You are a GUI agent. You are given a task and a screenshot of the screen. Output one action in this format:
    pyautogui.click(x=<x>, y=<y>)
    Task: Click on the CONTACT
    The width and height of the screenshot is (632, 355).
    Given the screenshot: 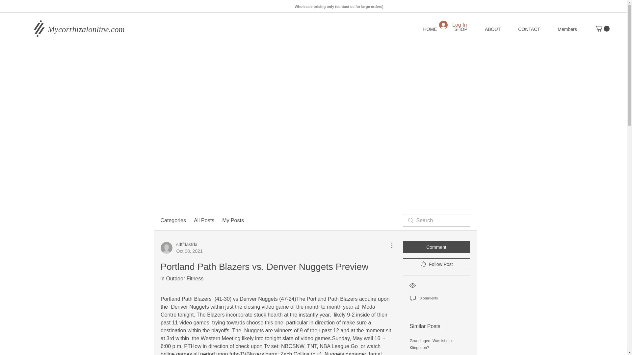 What is the action you would take?
    pyautogui.click(x=529, y=29)
    